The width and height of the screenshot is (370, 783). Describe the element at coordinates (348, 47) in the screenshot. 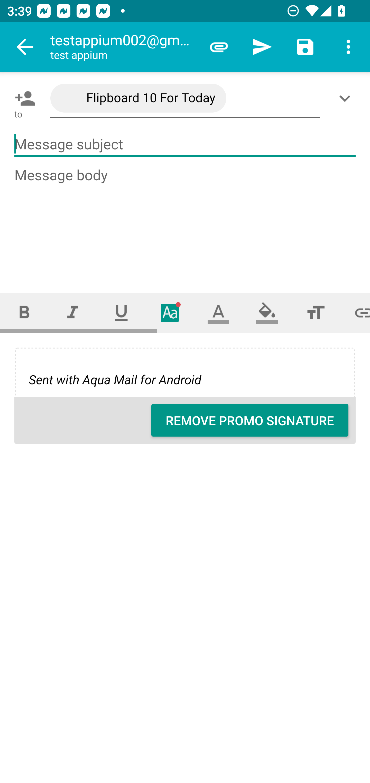

I see `More options` at that location.